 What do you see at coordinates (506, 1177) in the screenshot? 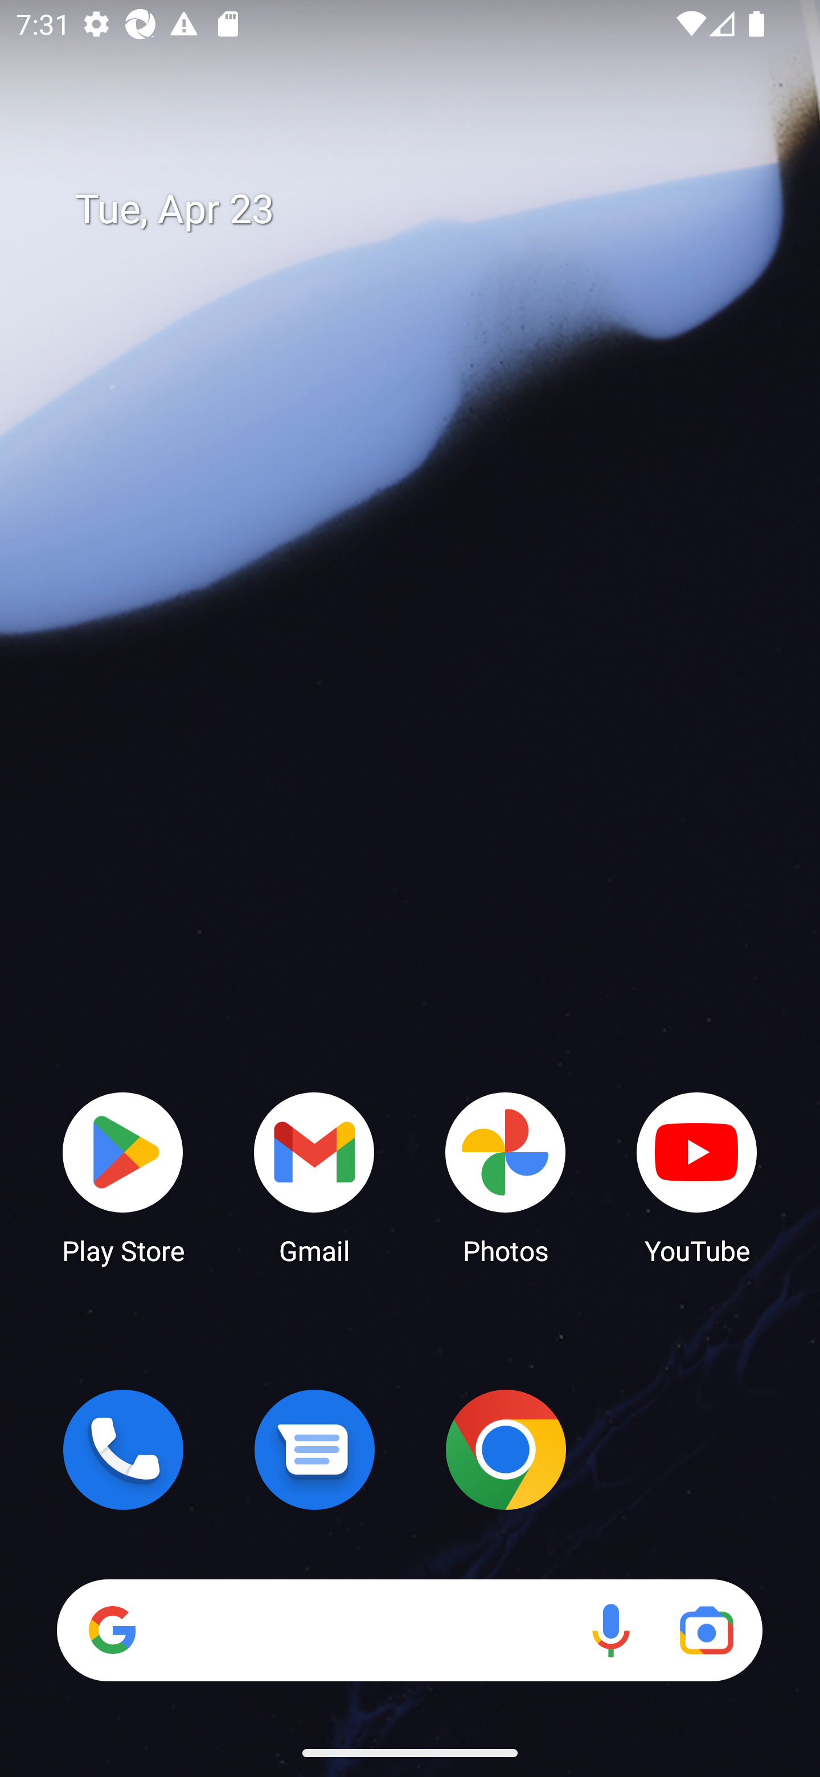
I see `Photos` at bounding box center [506, 1177].